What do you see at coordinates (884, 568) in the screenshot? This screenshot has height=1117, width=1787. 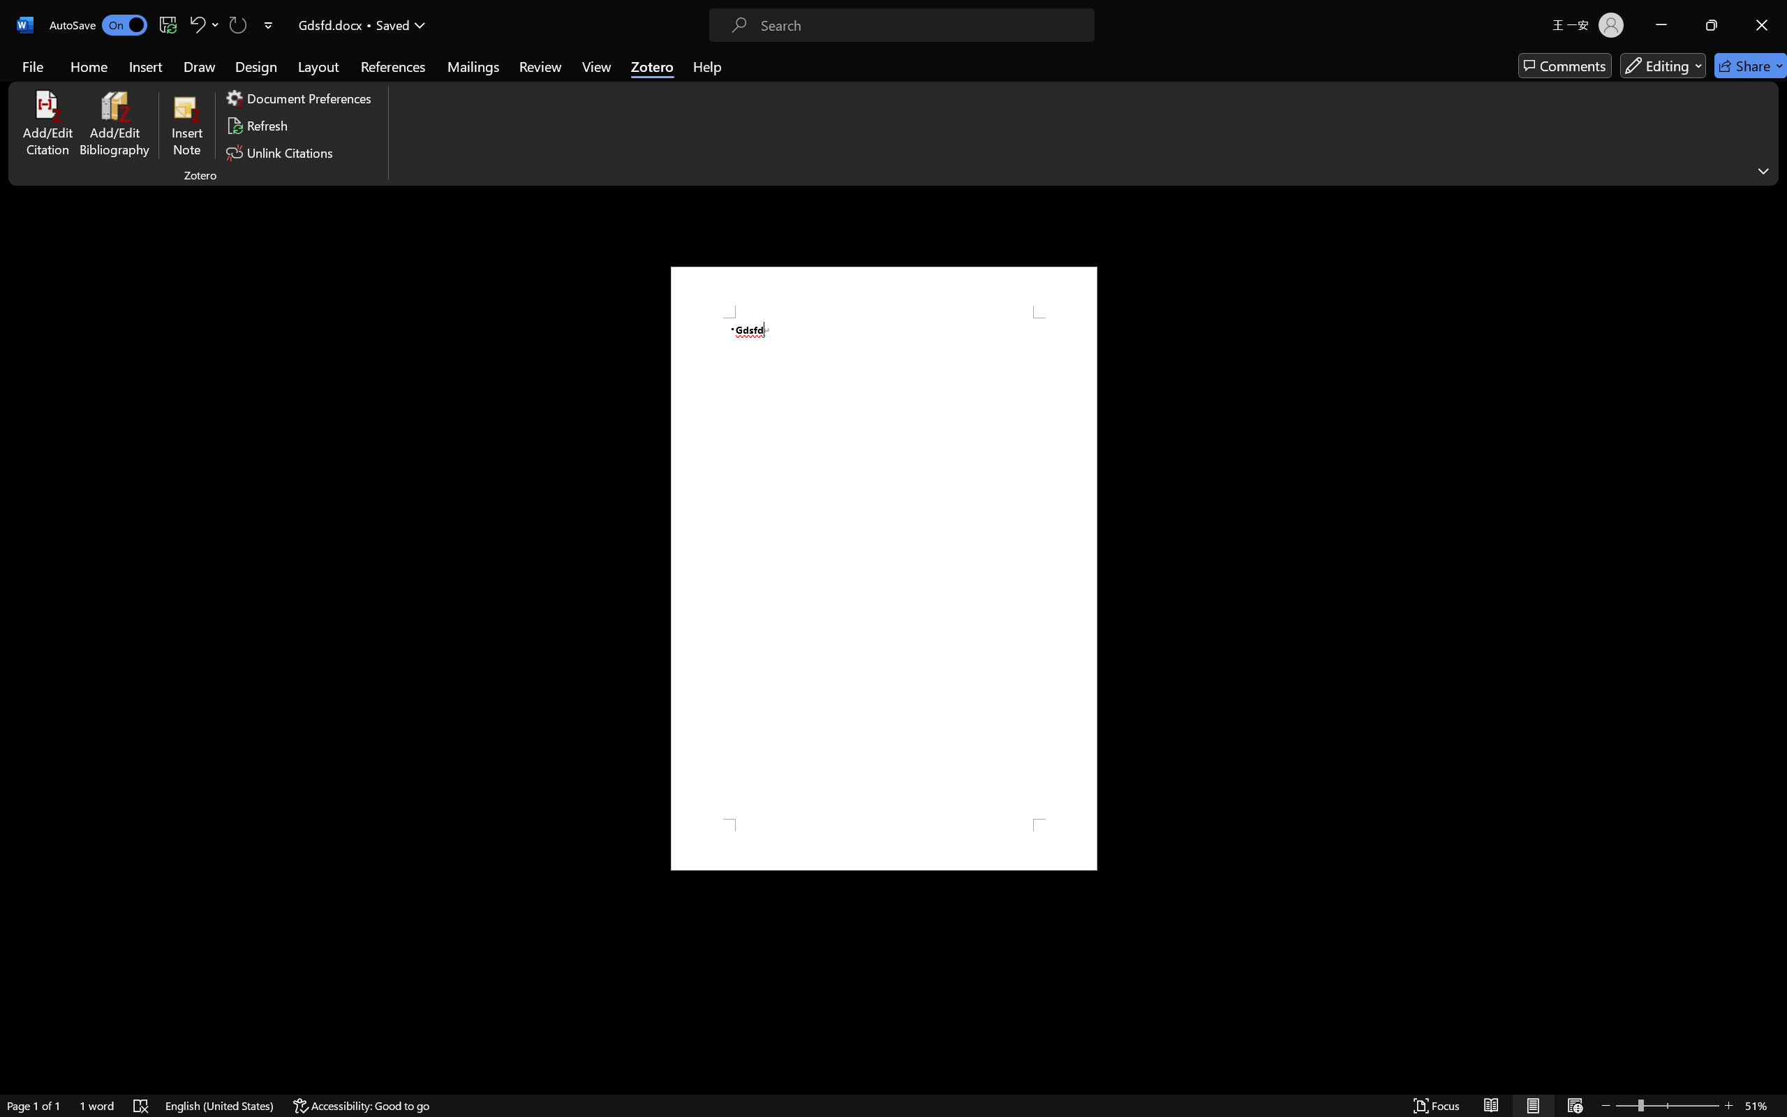 I see `Page 1 content` at bounding box center [884, 568].